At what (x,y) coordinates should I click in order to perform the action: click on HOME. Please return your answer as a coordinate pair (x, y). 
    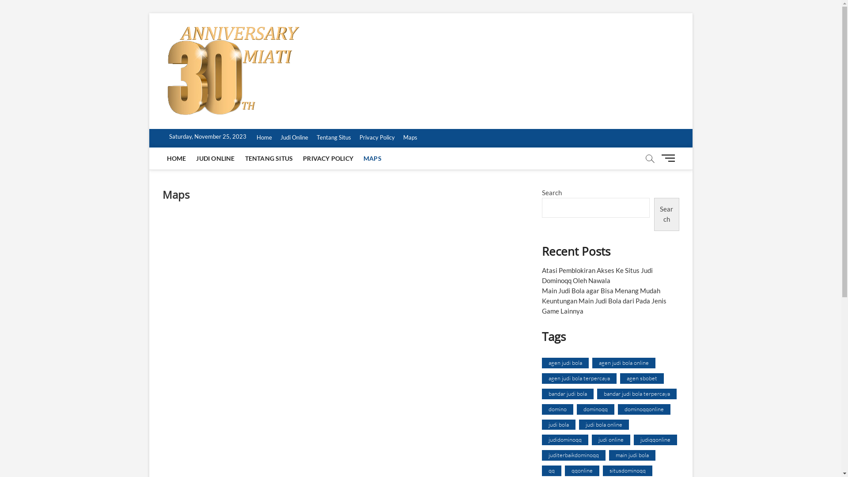
    Looking at the image, I should click on (177, 159).